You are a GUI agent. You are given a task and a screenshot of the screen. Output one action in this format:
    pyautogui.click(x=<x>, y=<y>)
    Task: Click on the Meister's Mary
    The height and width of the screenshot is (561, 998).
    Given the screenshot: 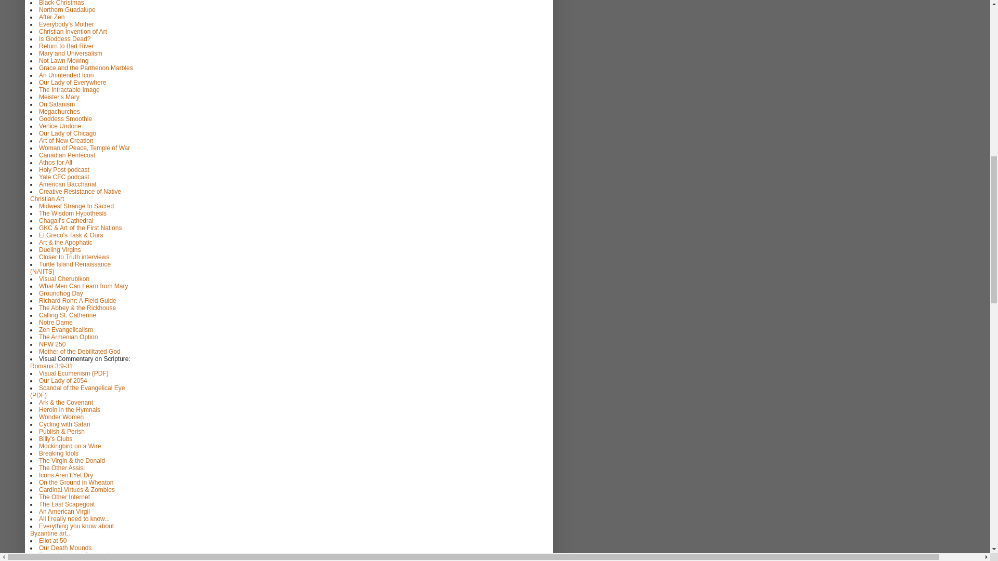 What is the action you would take?
    pyautogui.click(x=59, y=97)
    